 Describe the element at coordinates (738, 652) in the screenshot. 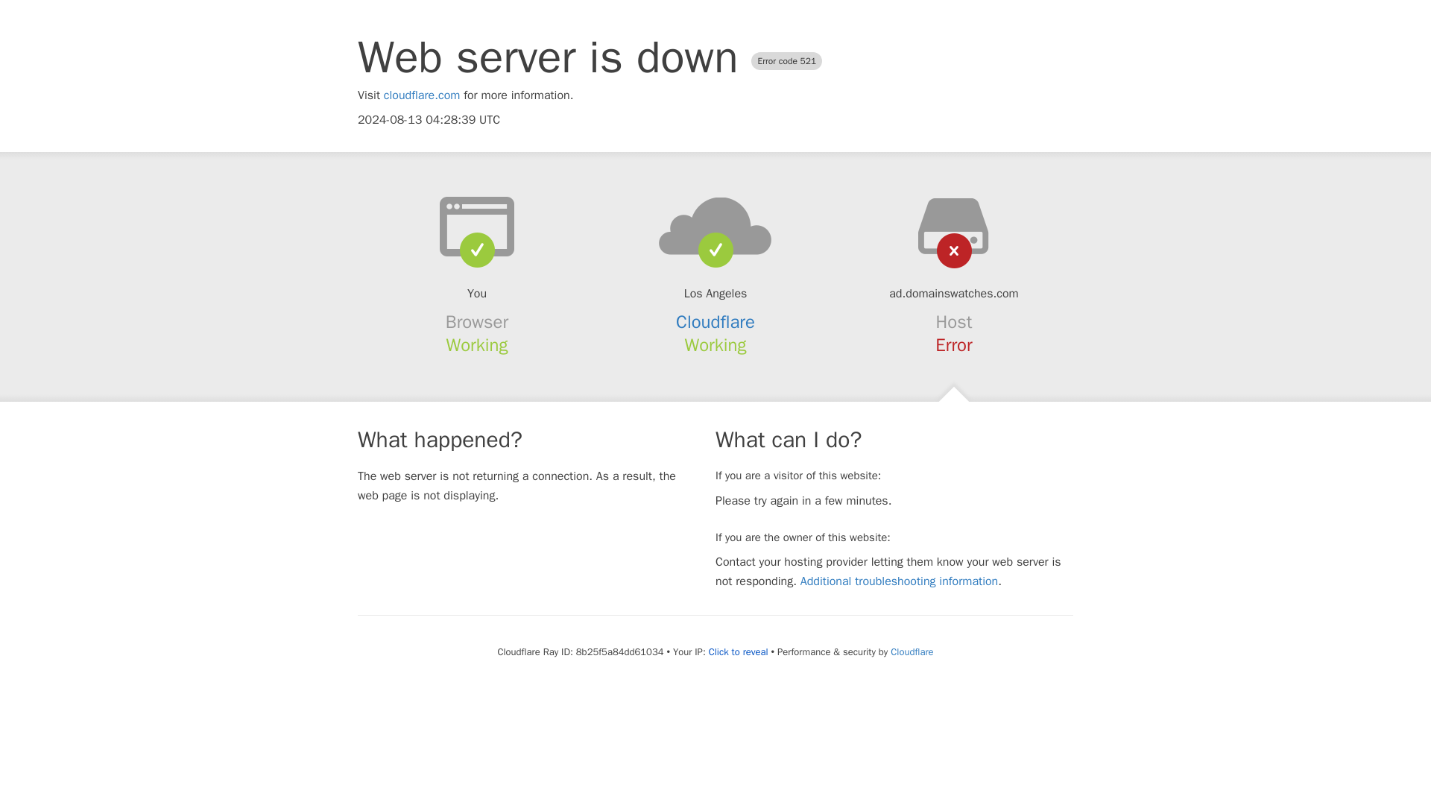

I see `Click to reveal` at that location.